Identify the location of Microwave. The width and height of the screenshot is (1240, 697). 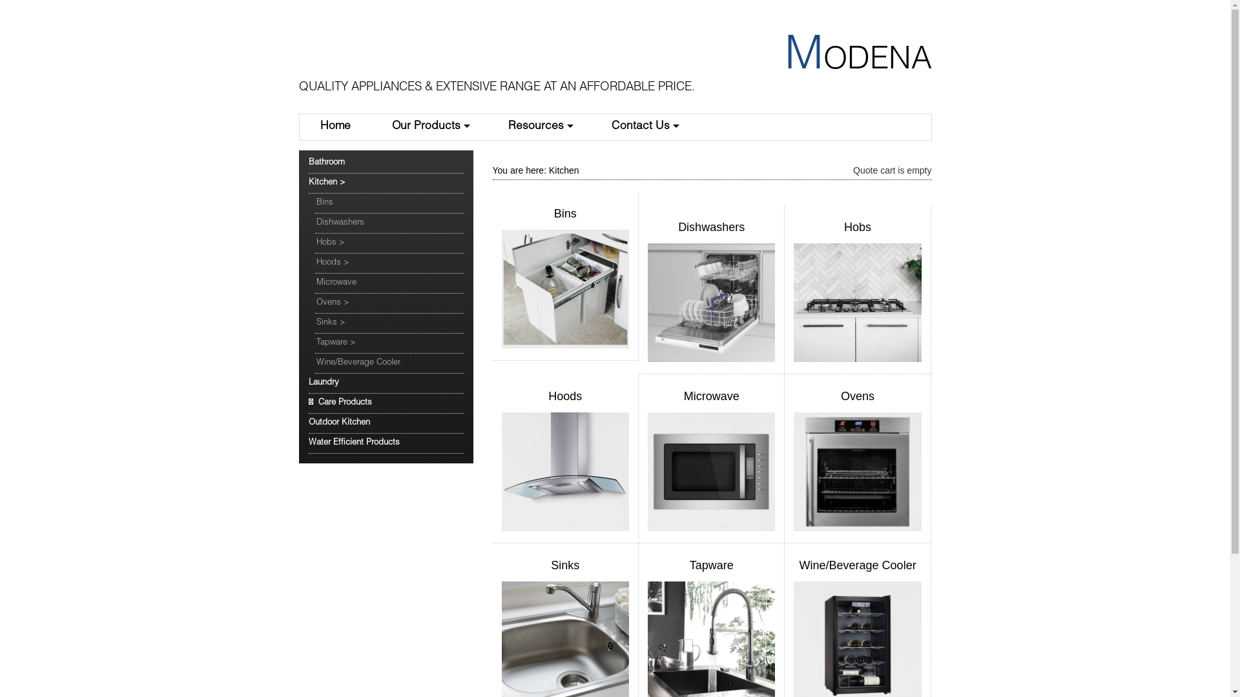
(712, 396).